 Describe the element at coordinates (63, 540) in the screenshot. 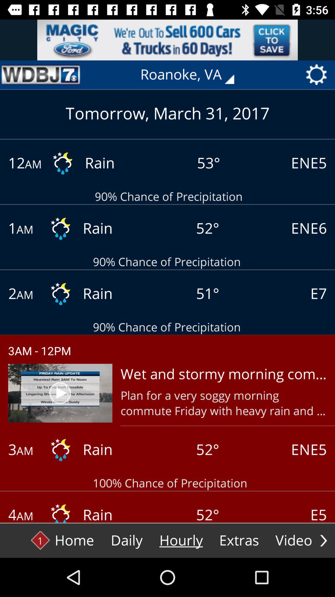

I see `click on home button` at that location.